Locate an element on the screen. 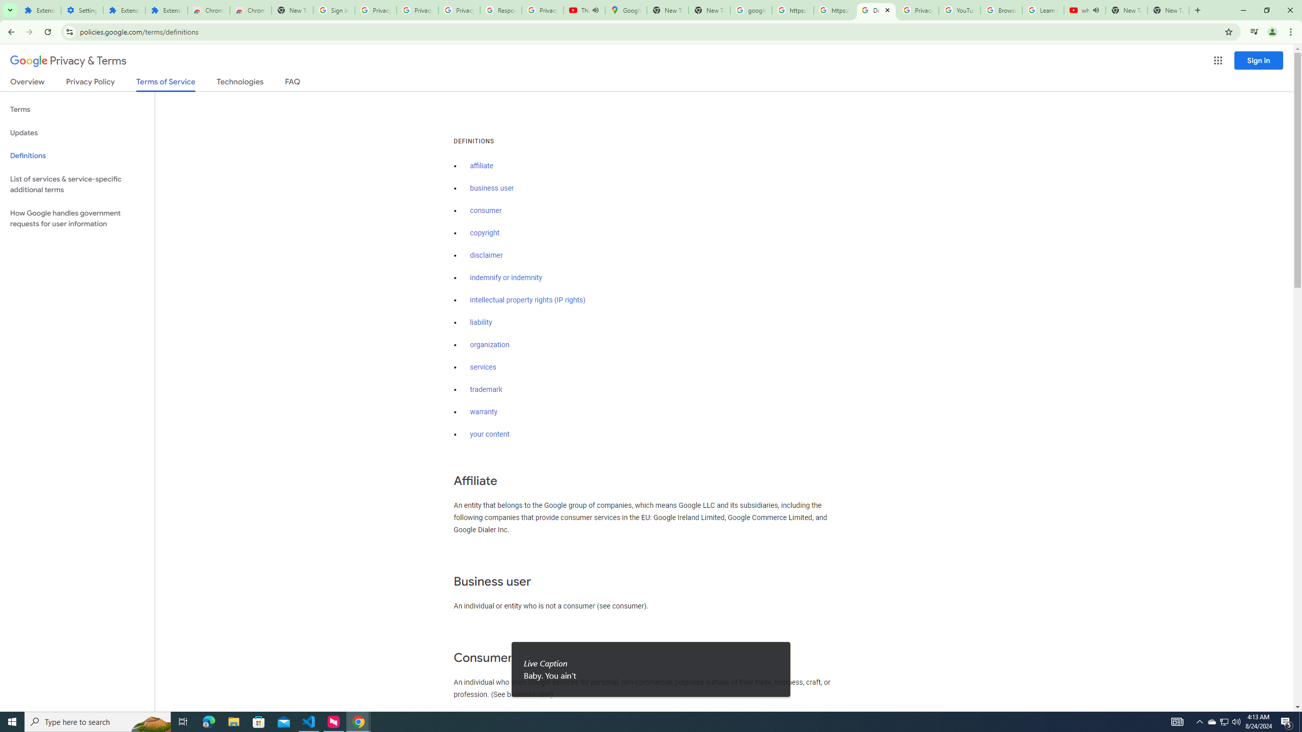  indemnify or indemnity is located at coordinates (506, 278).